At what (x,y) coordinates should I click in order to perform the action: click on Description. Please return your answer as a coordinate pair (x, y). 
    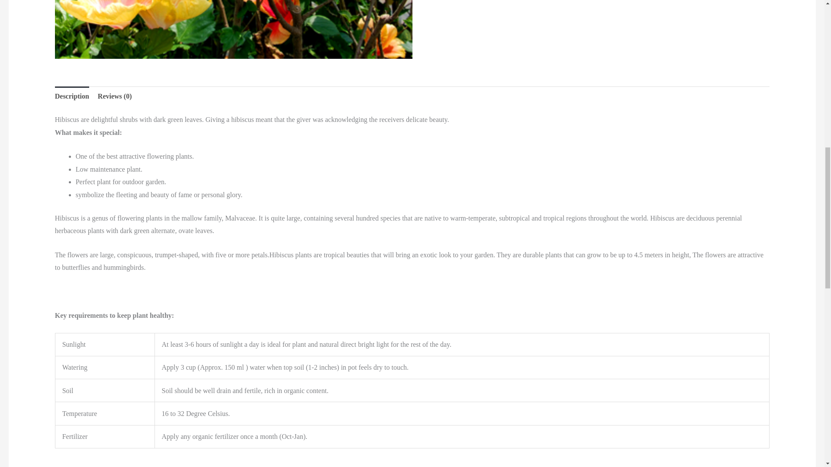
    Looking at the image, I should click on (72, 96).